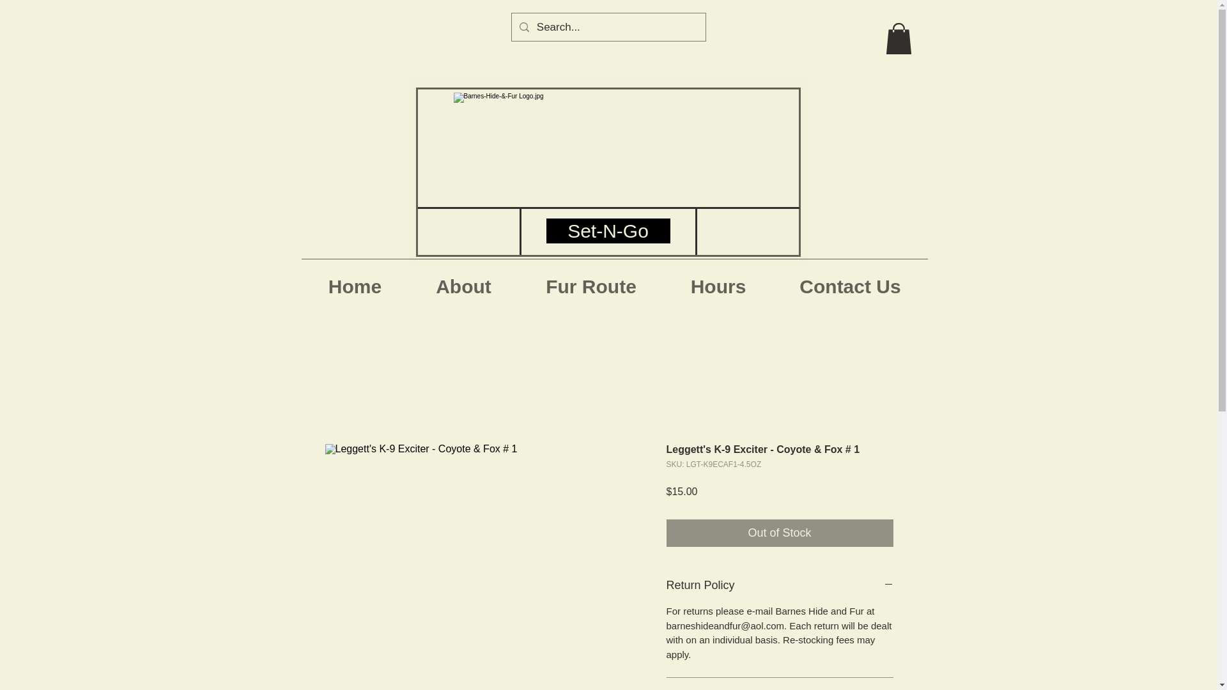  What do you see at coordinates (464, 281) in the screenshot?
I see `About` at bounding box center [464, 281].